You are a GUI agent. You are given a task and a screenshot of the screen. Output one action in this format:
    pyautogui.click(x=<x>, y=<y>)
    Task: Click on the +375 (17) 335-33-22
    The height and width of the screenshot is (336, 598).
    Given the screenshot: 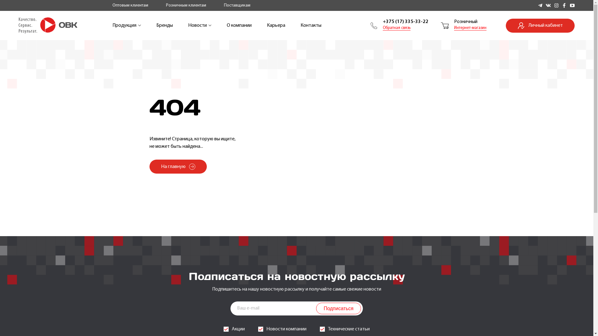 What is the action you would take?
    pyautogui.click(x=406, y=22)
    